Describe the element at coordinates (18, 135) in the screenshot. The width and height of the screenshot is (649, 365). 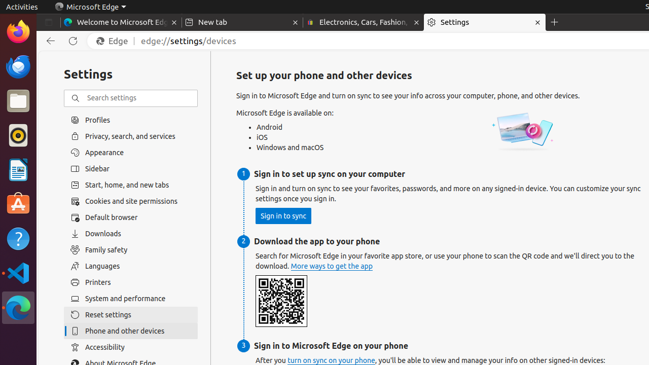
I see `Rhythmbox` at that location.